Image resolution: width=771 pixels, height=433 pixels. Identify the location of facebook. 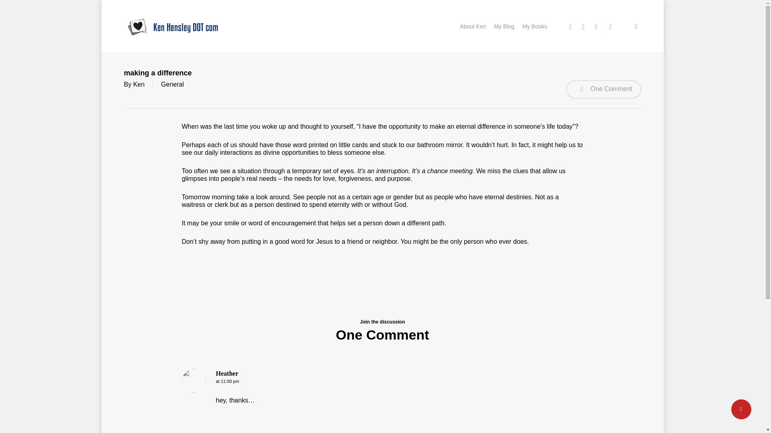
(583, 26).